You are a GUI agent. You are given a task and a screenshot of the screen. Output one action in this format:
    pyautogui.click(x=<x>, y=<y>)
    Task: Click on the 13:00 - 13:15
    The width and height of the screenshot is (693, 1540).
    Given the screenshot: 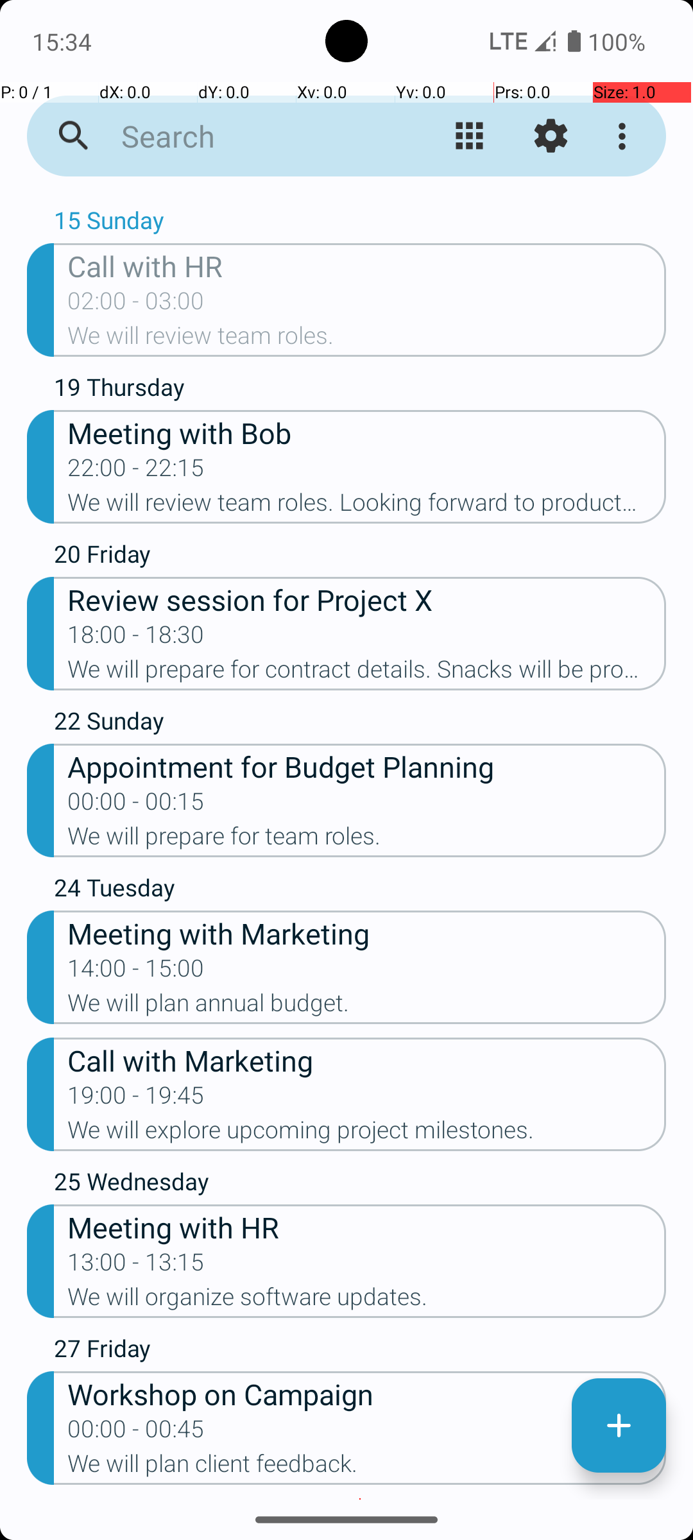 What is the action you would take?
    pyautogui.click(x=136, y=1266)
    